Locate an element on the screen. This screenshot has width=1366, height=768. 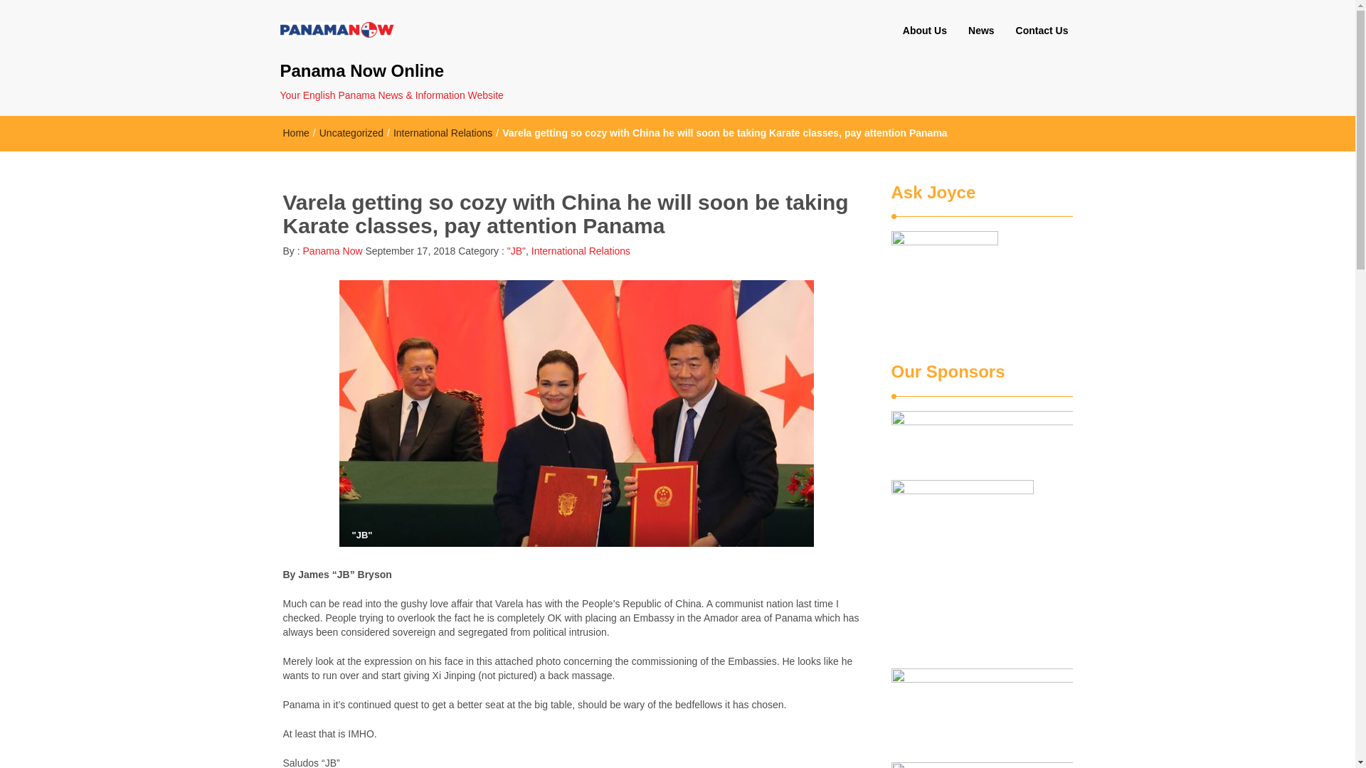
Panama Now is located at coordinates (332, 250).